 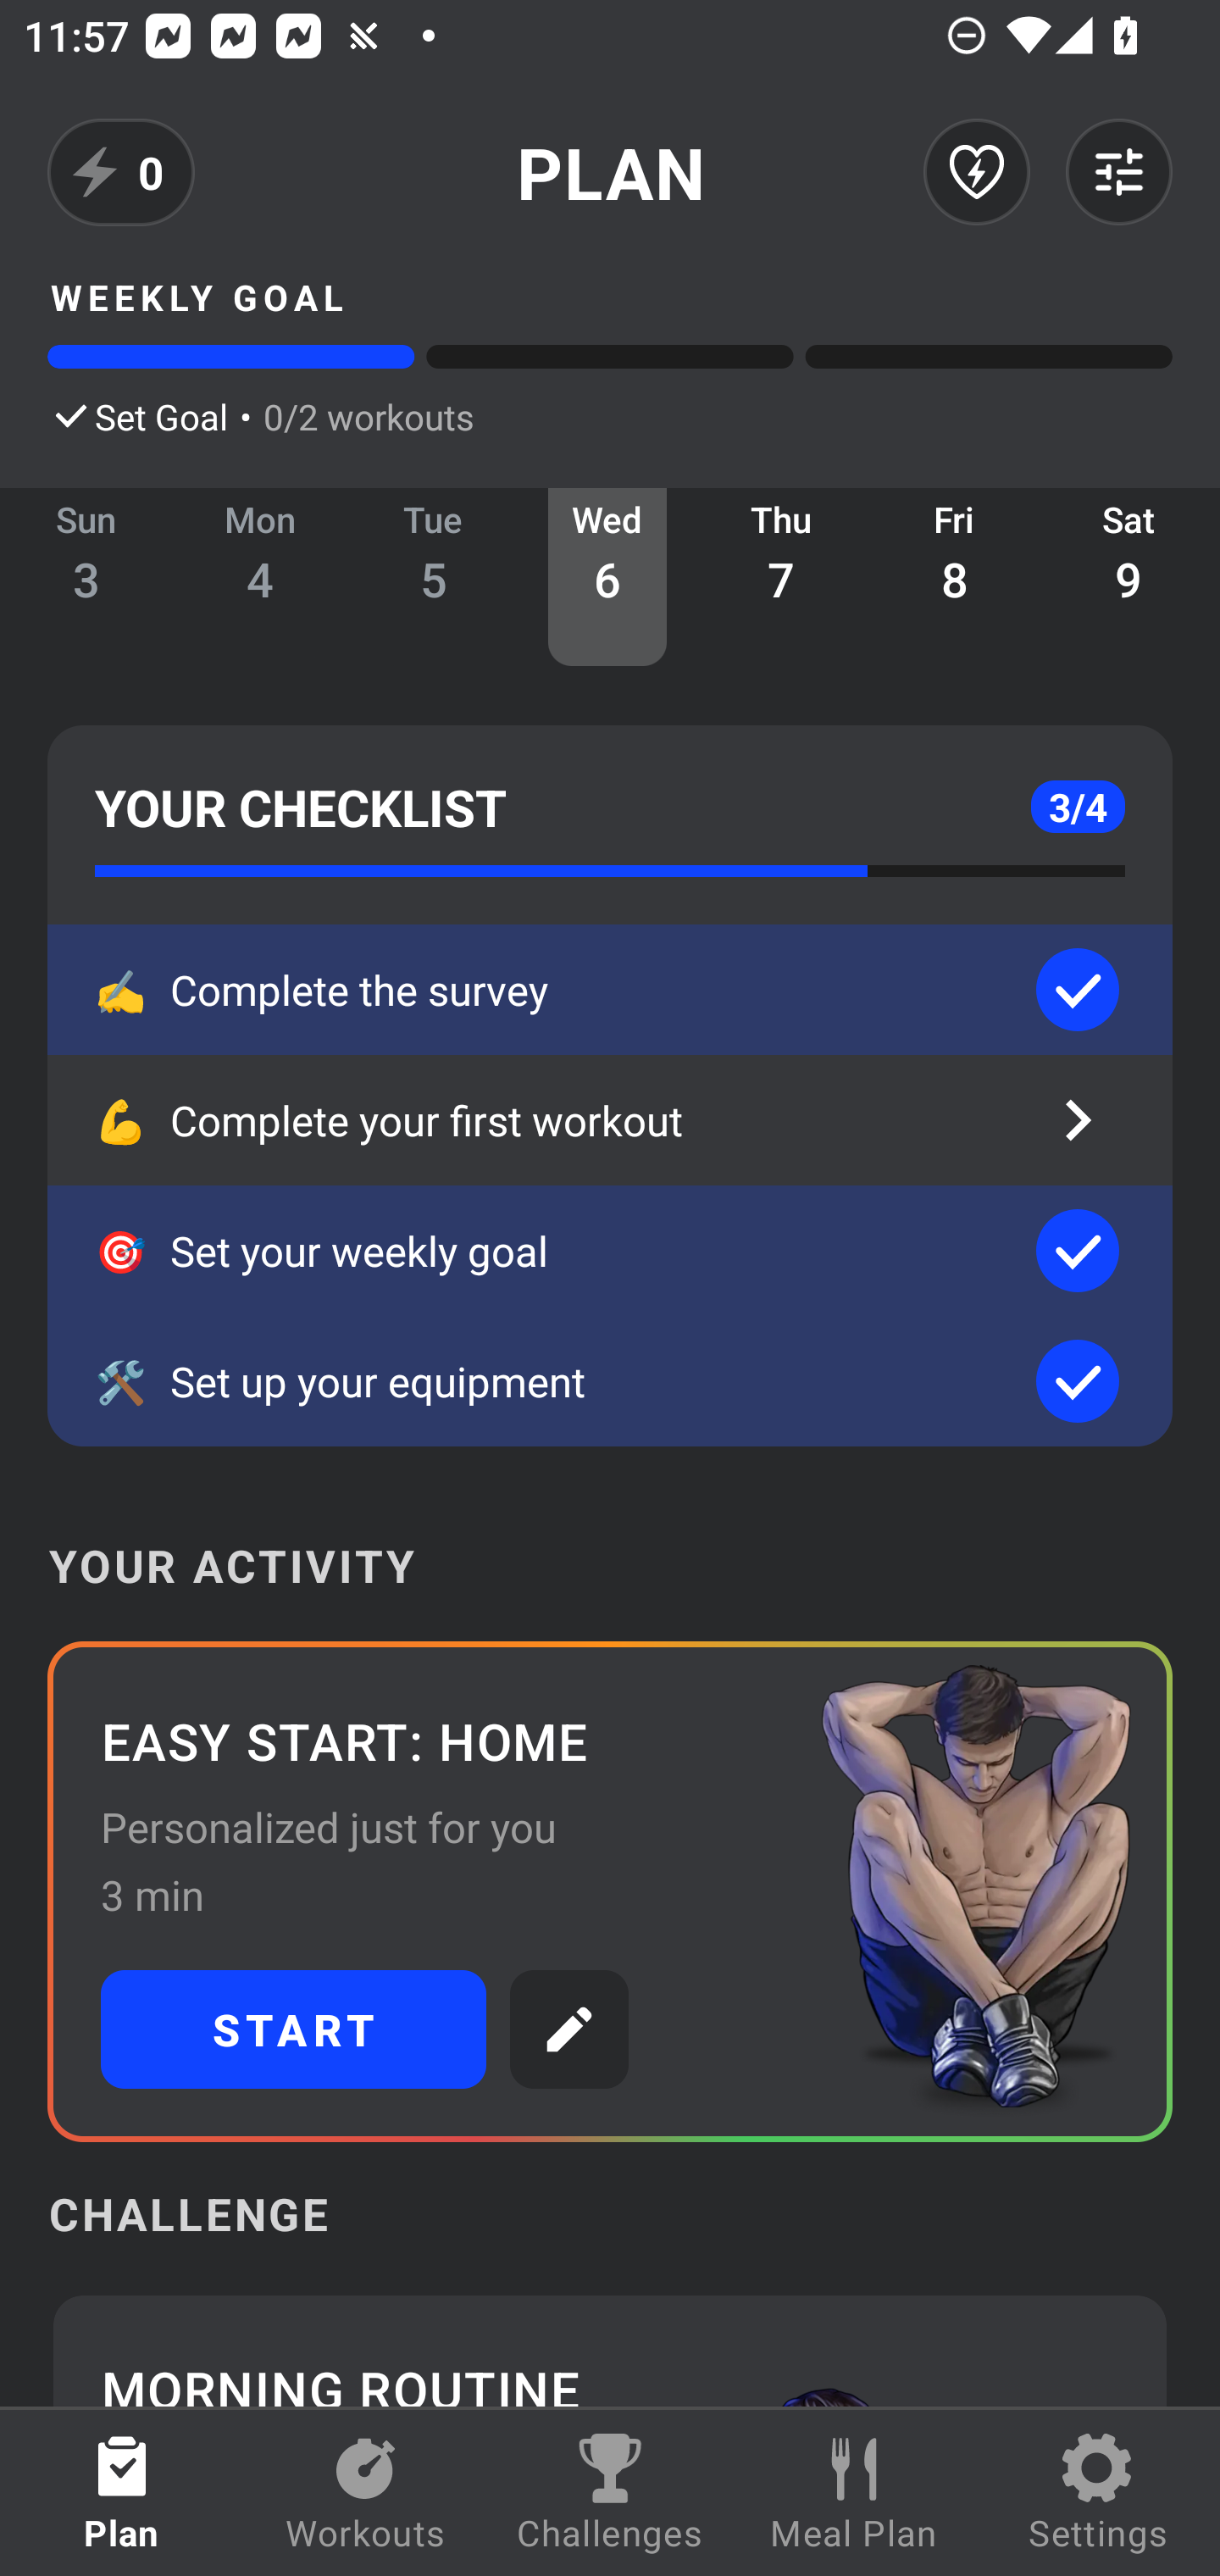 What do you see at coordinates (610, 2493) in the screenshot?
I see ` Challenges ` at bounding box center [610, 2493].